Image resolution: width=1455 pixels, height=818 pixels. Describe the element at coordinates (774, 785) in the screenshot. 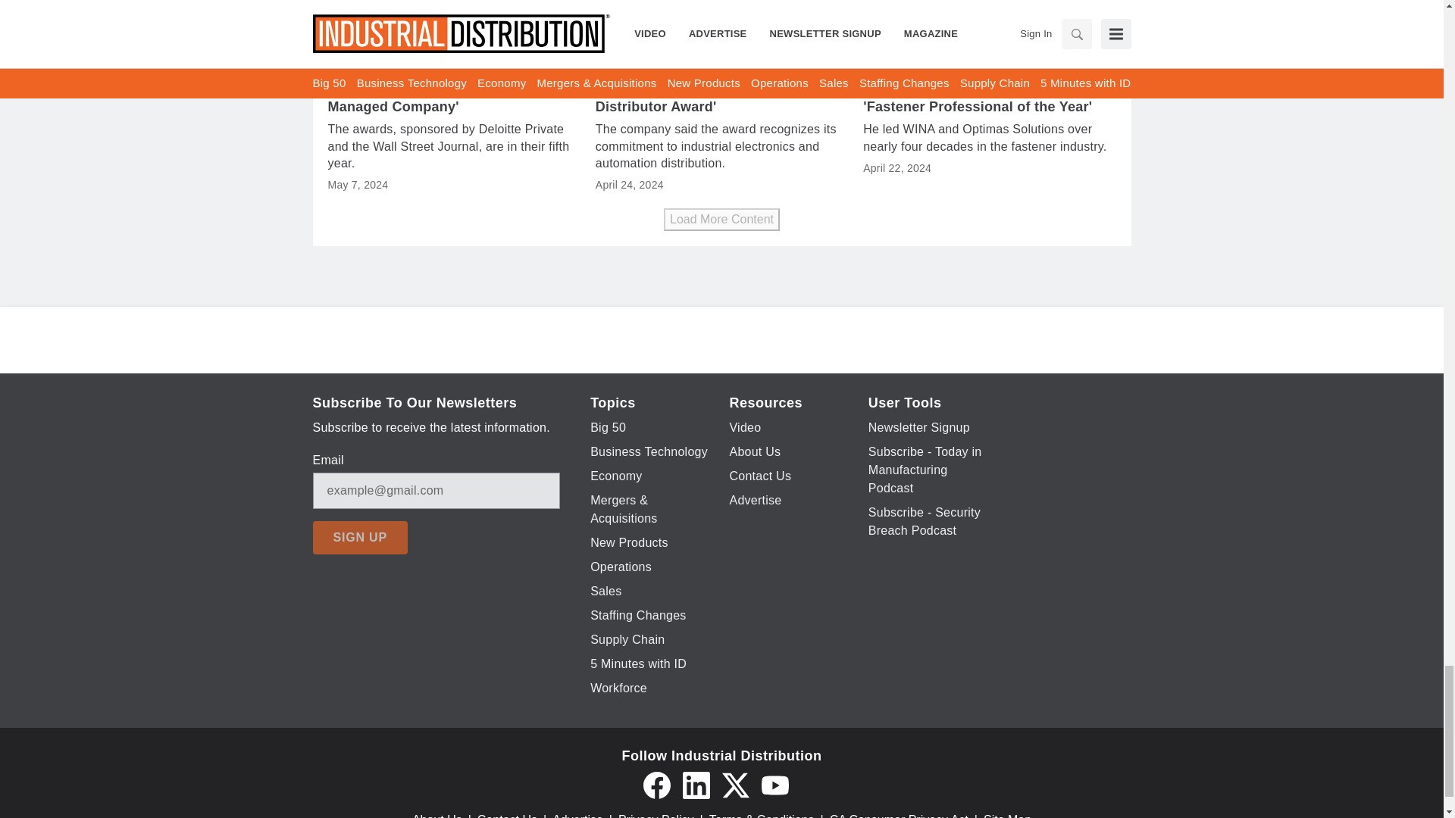

I see `YouTube icon` at that location.